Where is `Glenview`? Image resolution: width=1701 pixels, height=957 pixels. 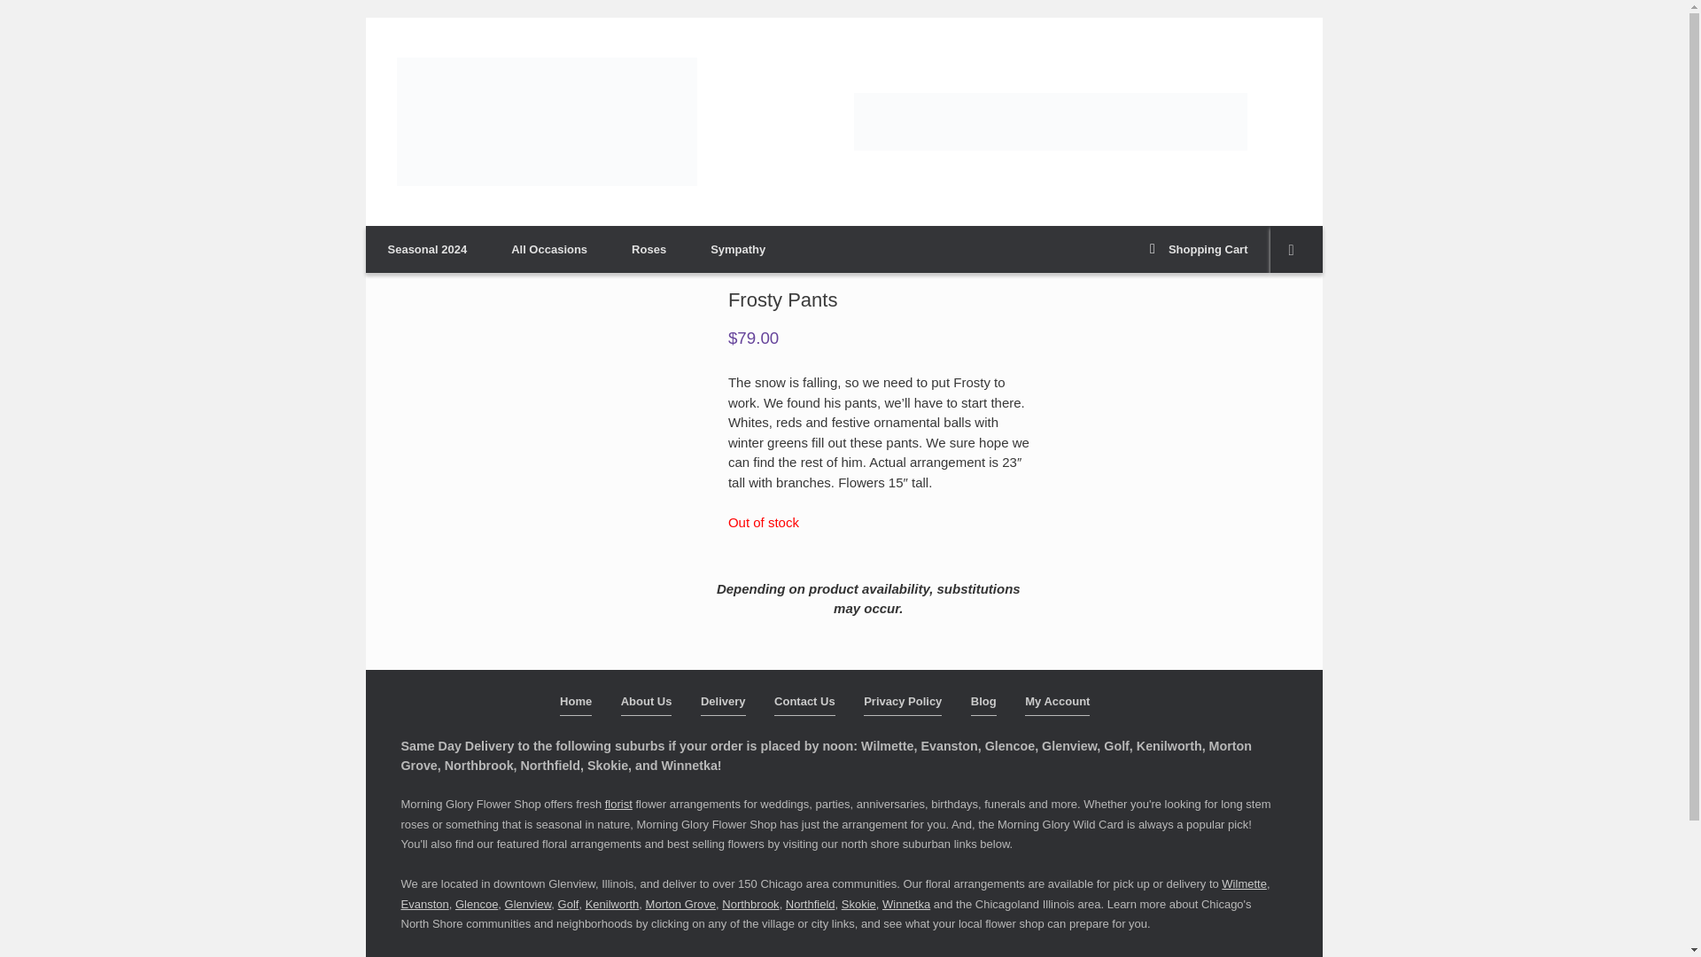 Glenview is located at coordinates (528, 904).